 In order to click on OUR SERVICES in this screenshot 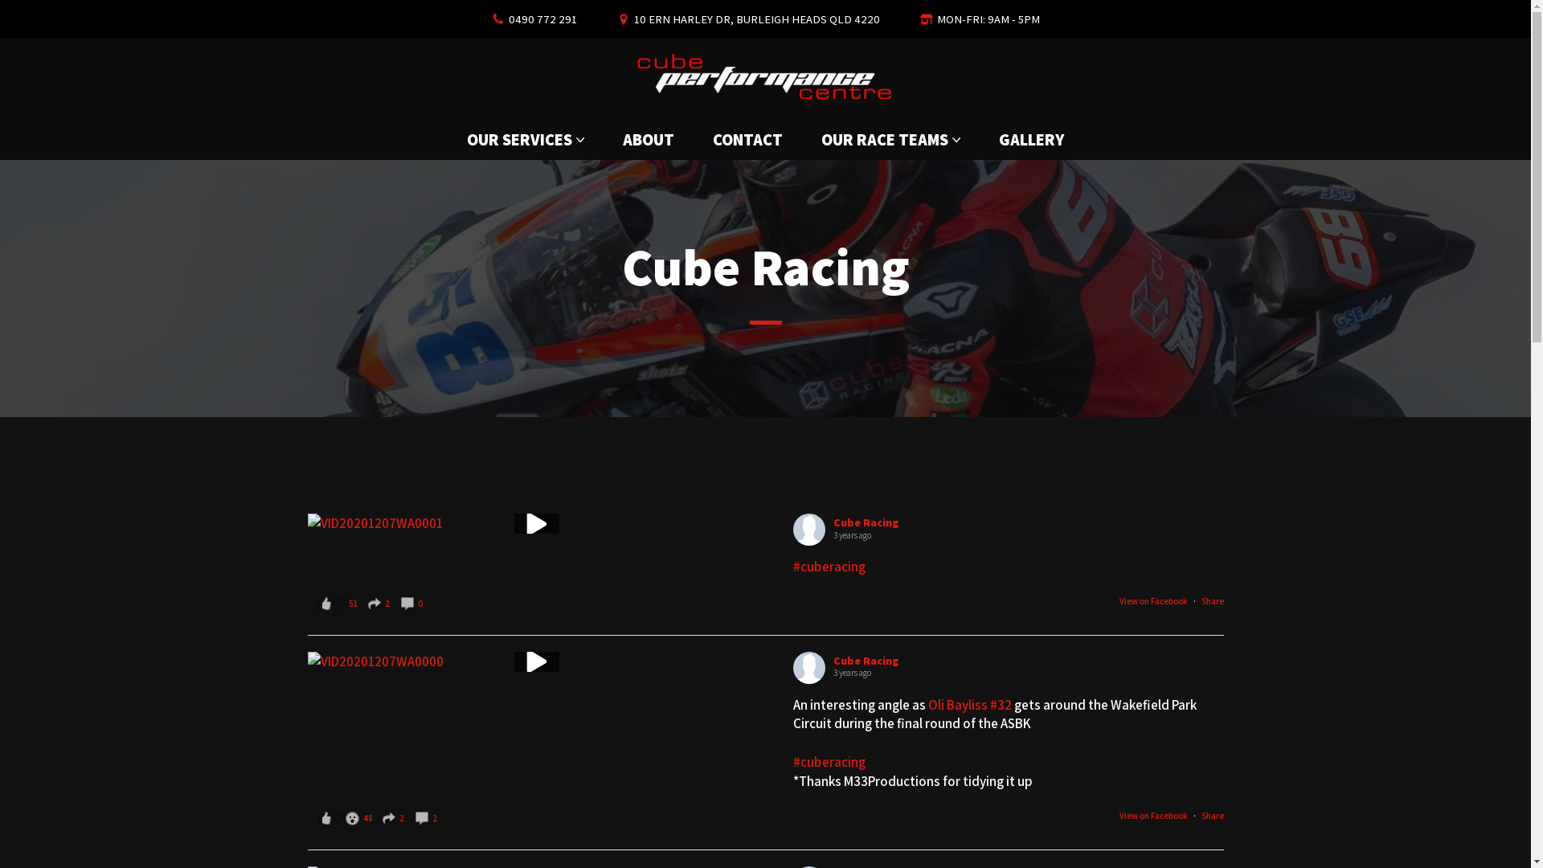, I will do `click(519, 140)`.